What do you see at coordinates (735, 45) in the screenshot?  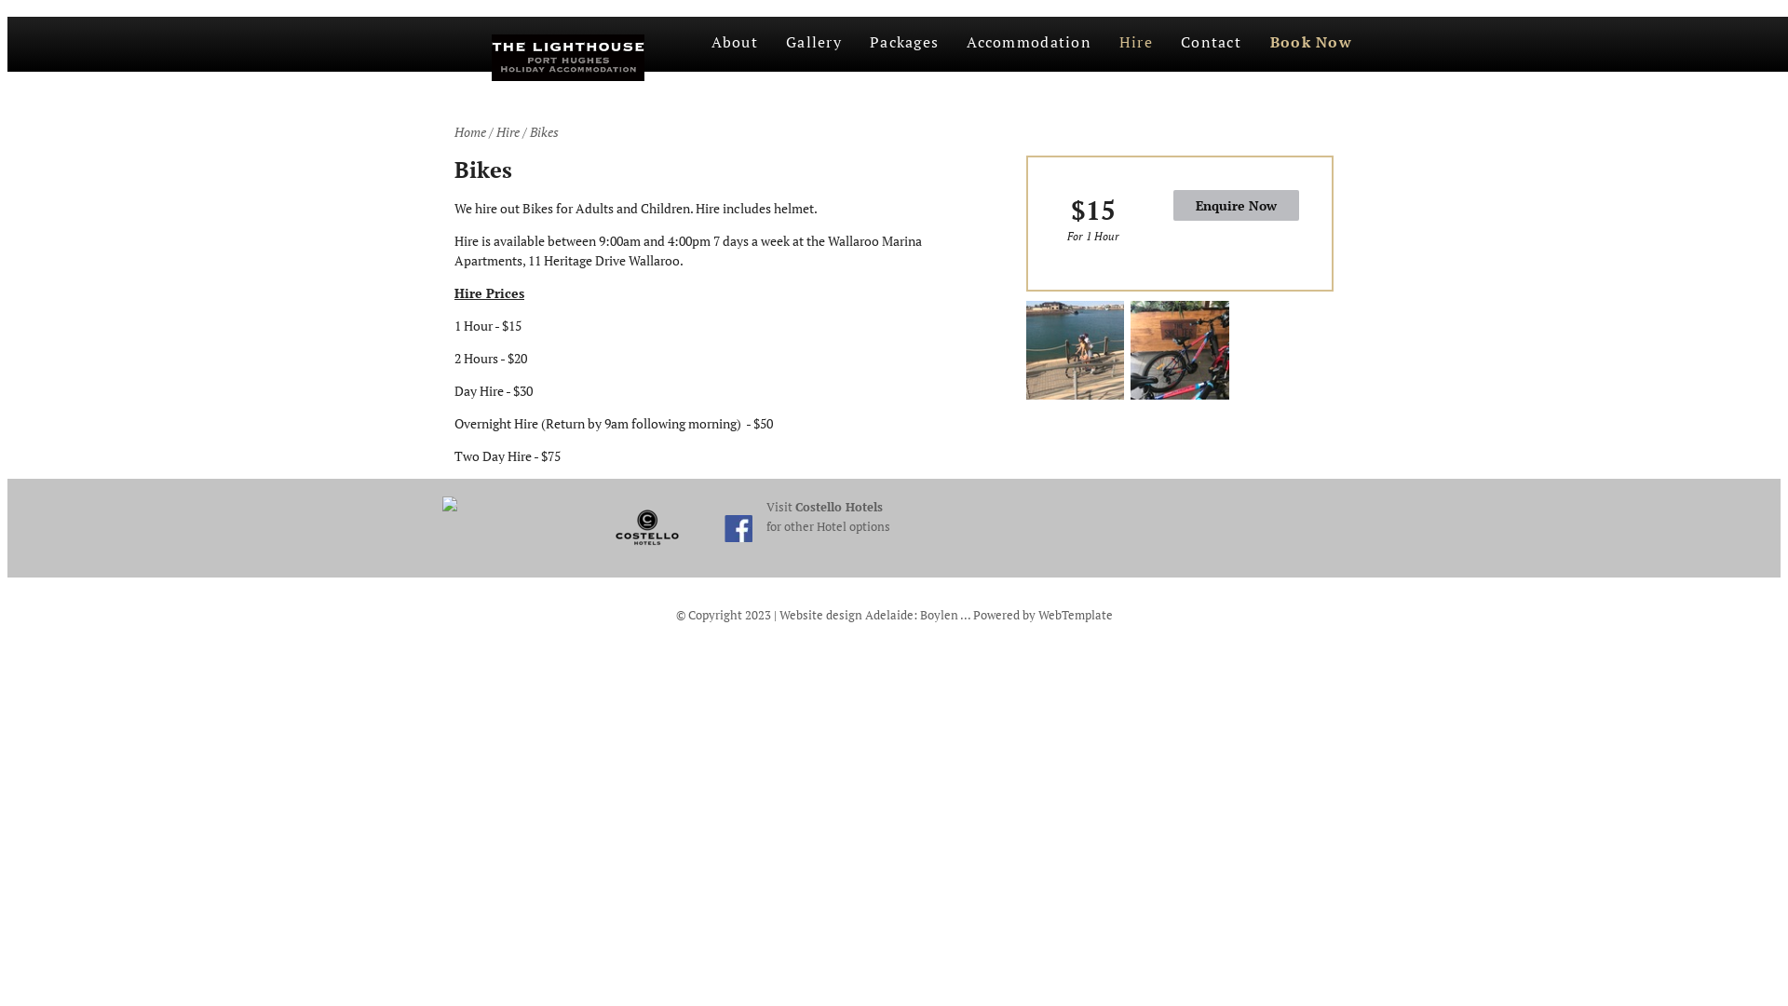 I see `About` at bounding box center [735, 45].